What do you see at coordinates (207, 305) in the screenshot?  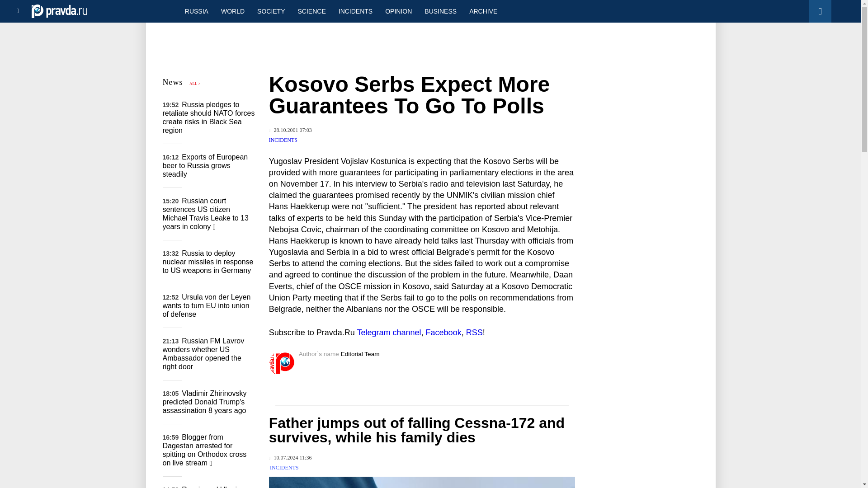 I see `Ursula von der Leyen wants to turn EU into union of defense` at bounding box center [207, 305].